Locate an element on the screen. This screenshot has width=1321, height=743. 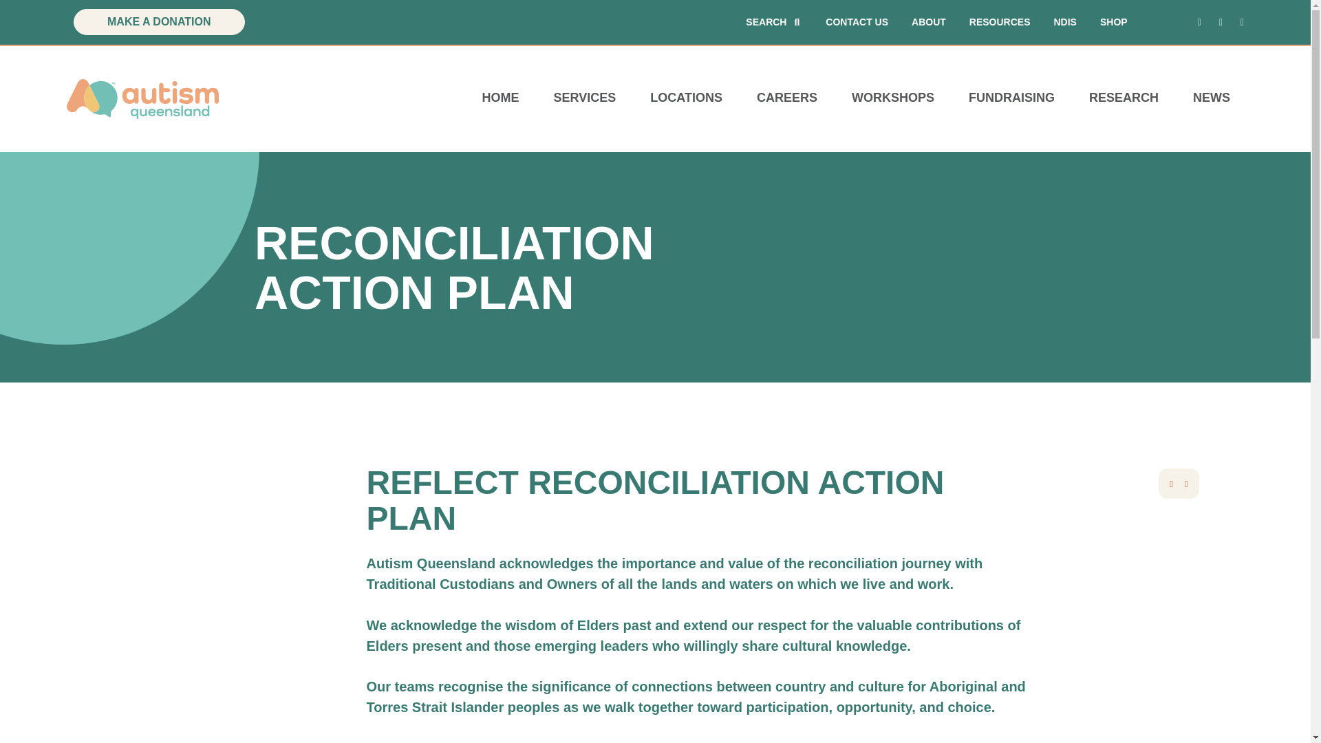
SHOP is located at coordinates (1114, 21).